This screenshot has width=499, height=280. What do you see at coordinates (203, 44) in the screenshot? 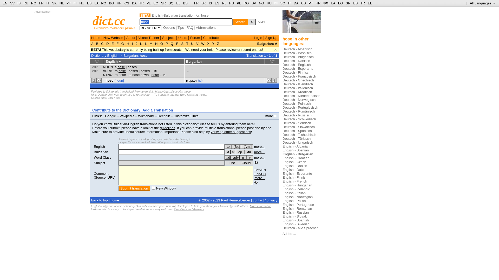
I see `W` at bounding box center [203, 44].